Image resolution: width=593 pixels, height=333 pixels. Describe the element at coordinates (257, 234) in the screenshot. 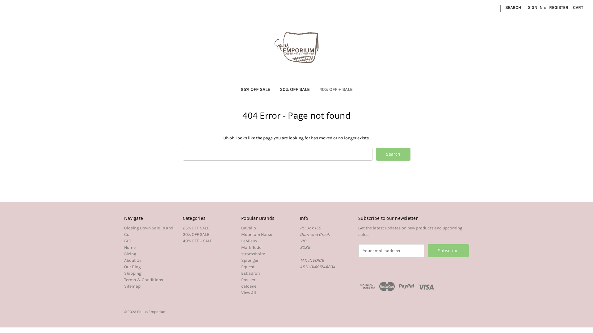

I see `Mountain Horse` at that location.